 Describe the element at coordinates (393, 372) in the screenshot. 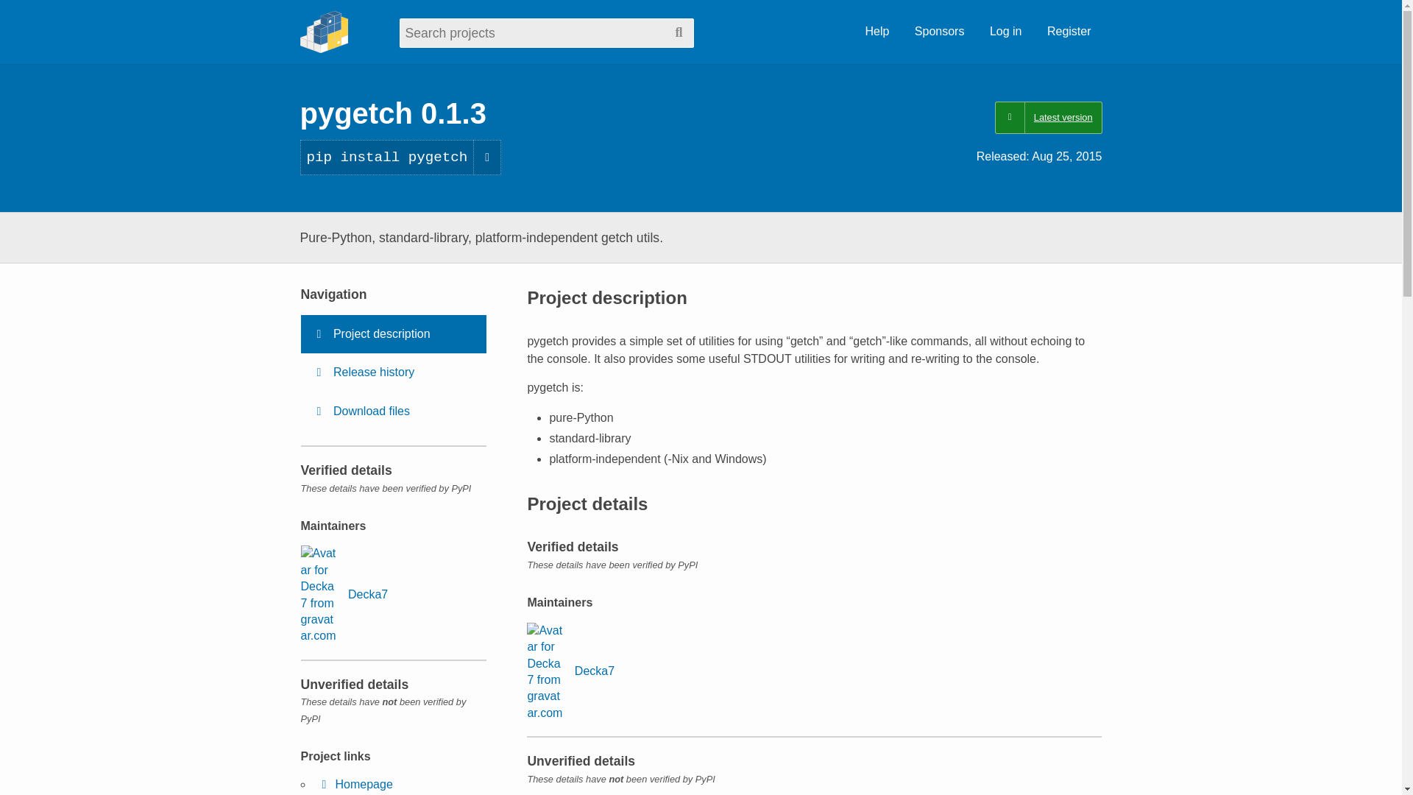

I see `Release history` at that location.